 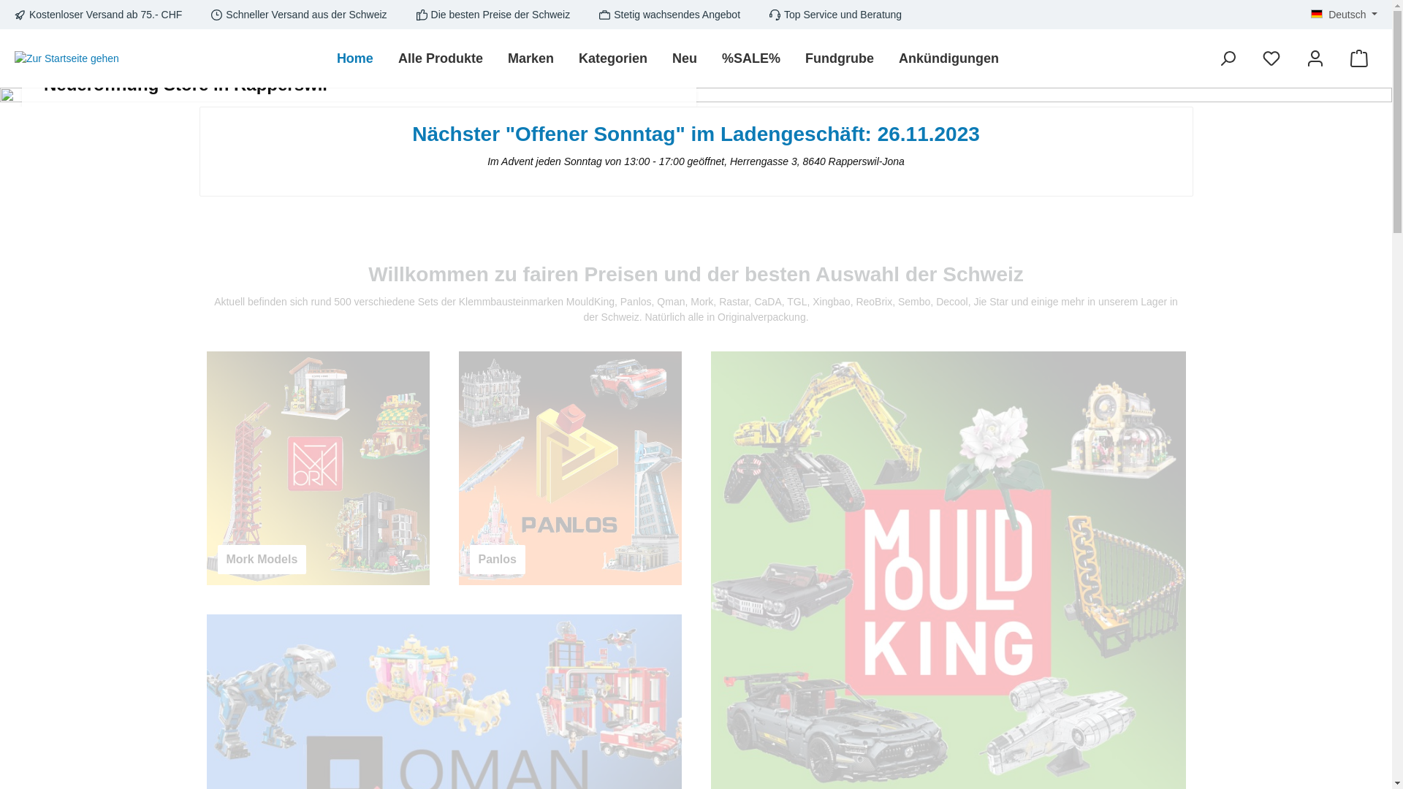 What do you see at coordinates (613, 58) in the screenshot?
I see `Kategorien` at bounding box center [613, 58].